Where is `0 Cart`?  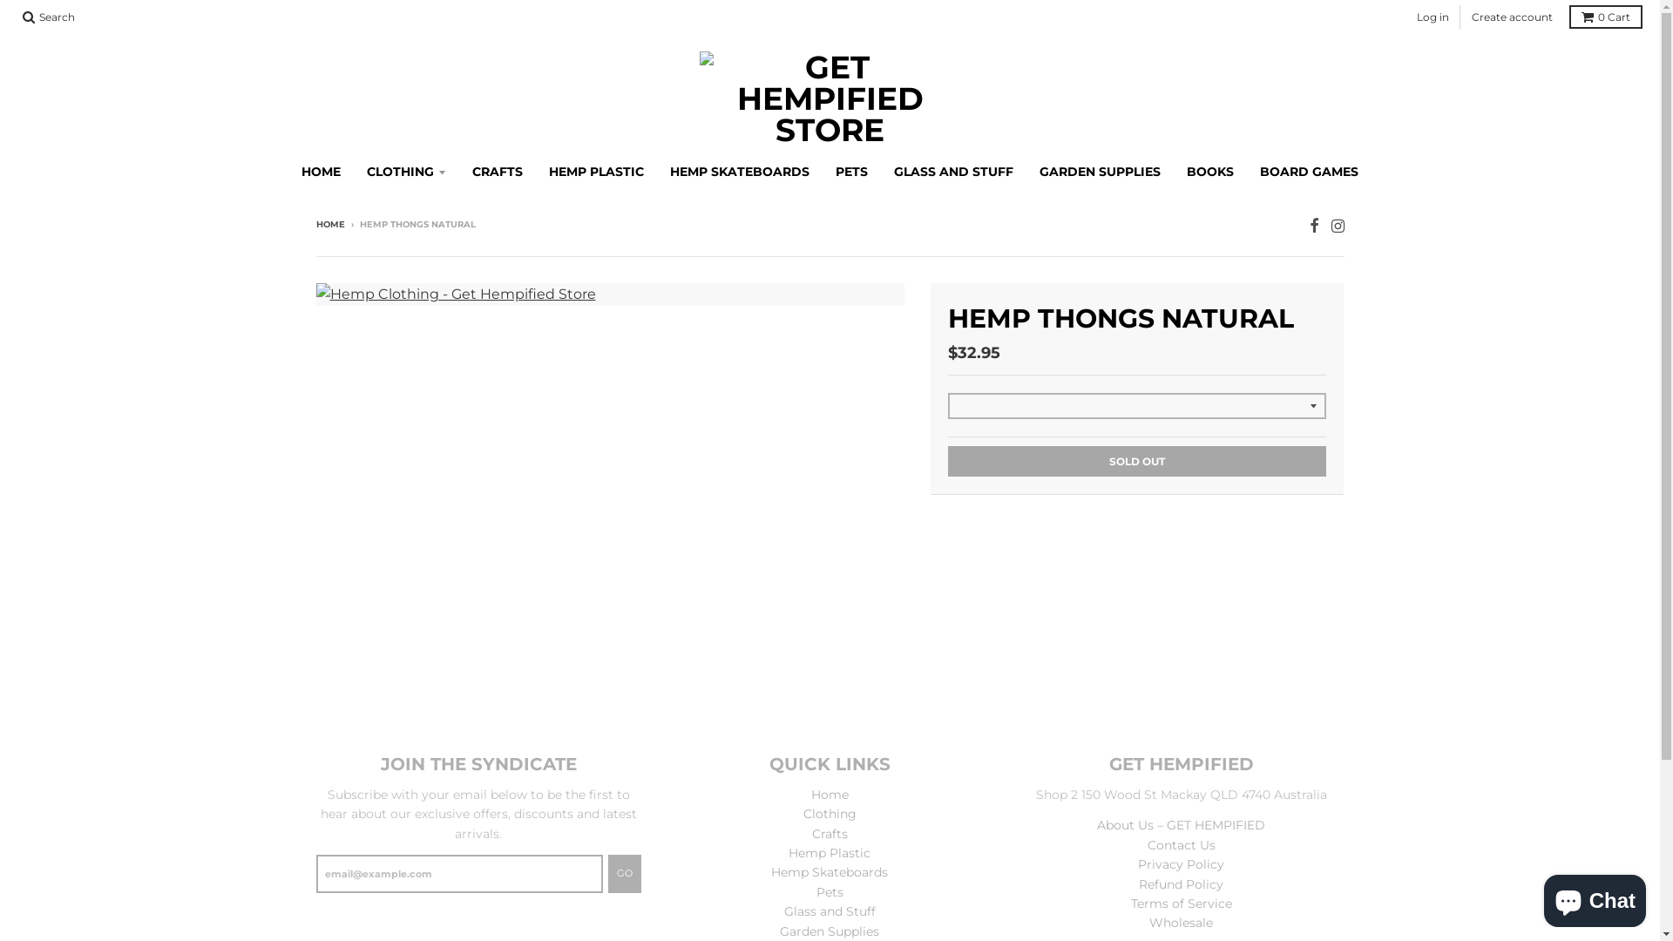
0 Cart is located at coordinates (1606, 17).